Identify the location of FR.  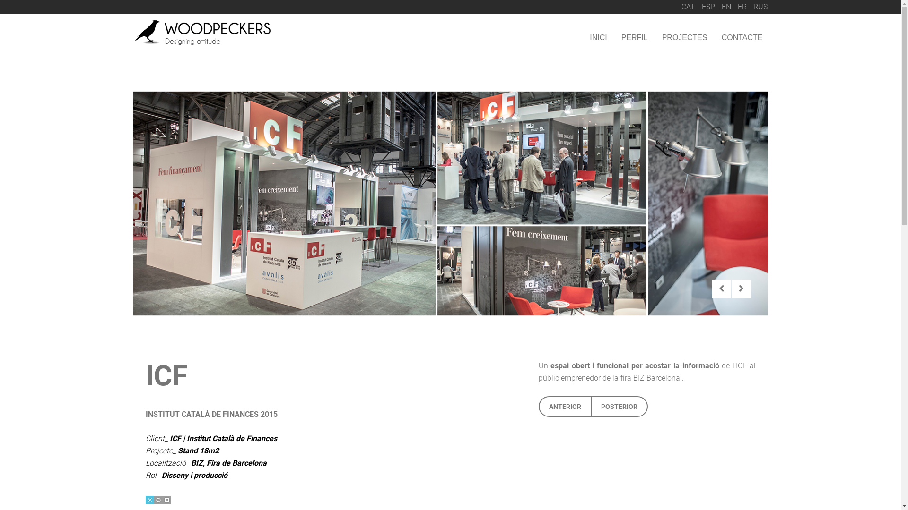
(743, 7).